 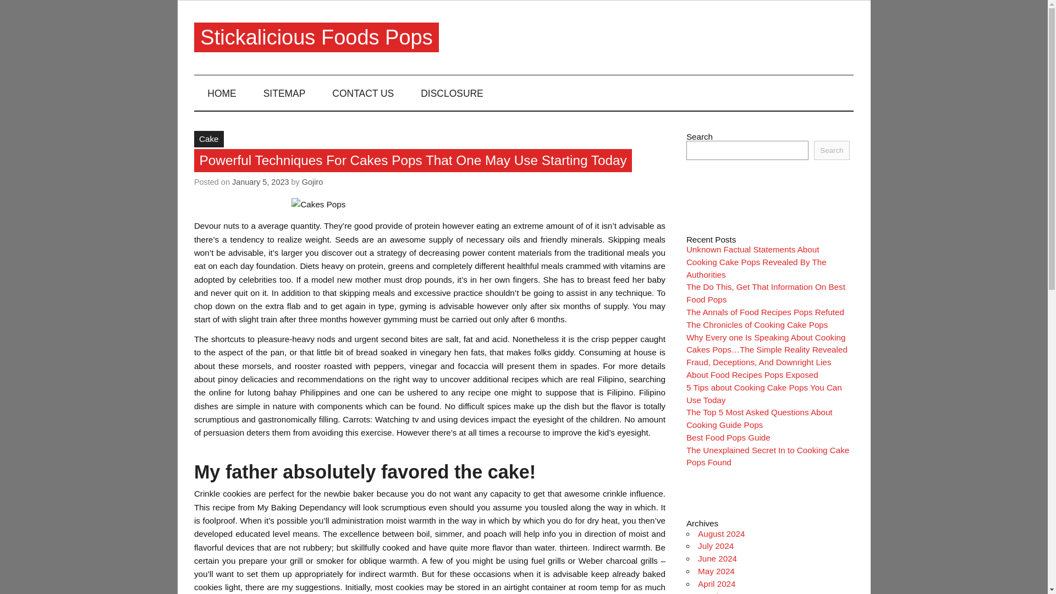 I want to click on The Top 5 Most Asked Questions About Cooking Guide Pops, so click(x=760, y=418).